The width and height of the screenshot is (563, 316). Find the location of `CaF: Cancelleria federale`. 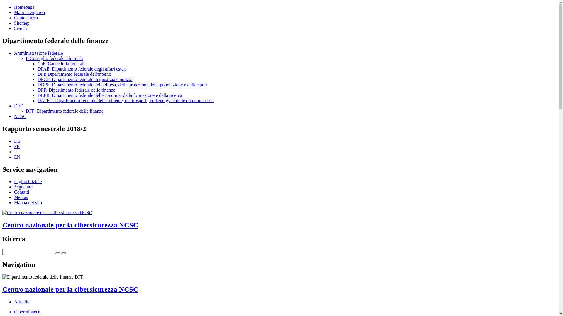

CaF: Cancelleria federale is located at coordinates (62, 64).